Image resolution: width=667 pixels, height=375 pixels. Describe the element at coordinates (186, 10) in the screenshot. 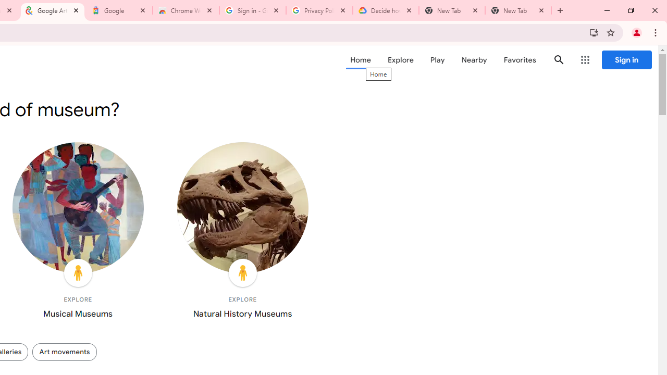

I see `Chrome Web Store - Color themes by Chrome` at that location.